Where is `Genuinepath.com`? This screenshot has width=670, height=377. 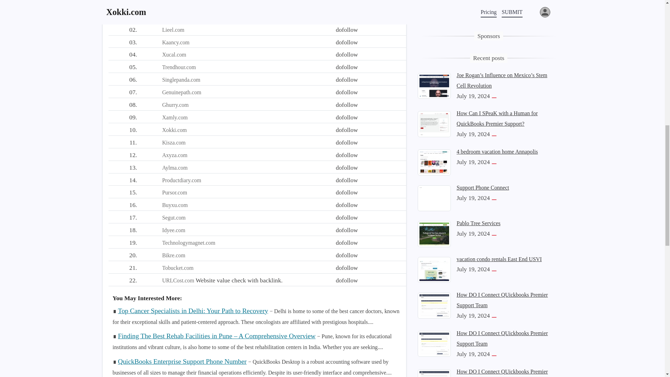
Genuinepath.com is located at coordinates (181, 92).